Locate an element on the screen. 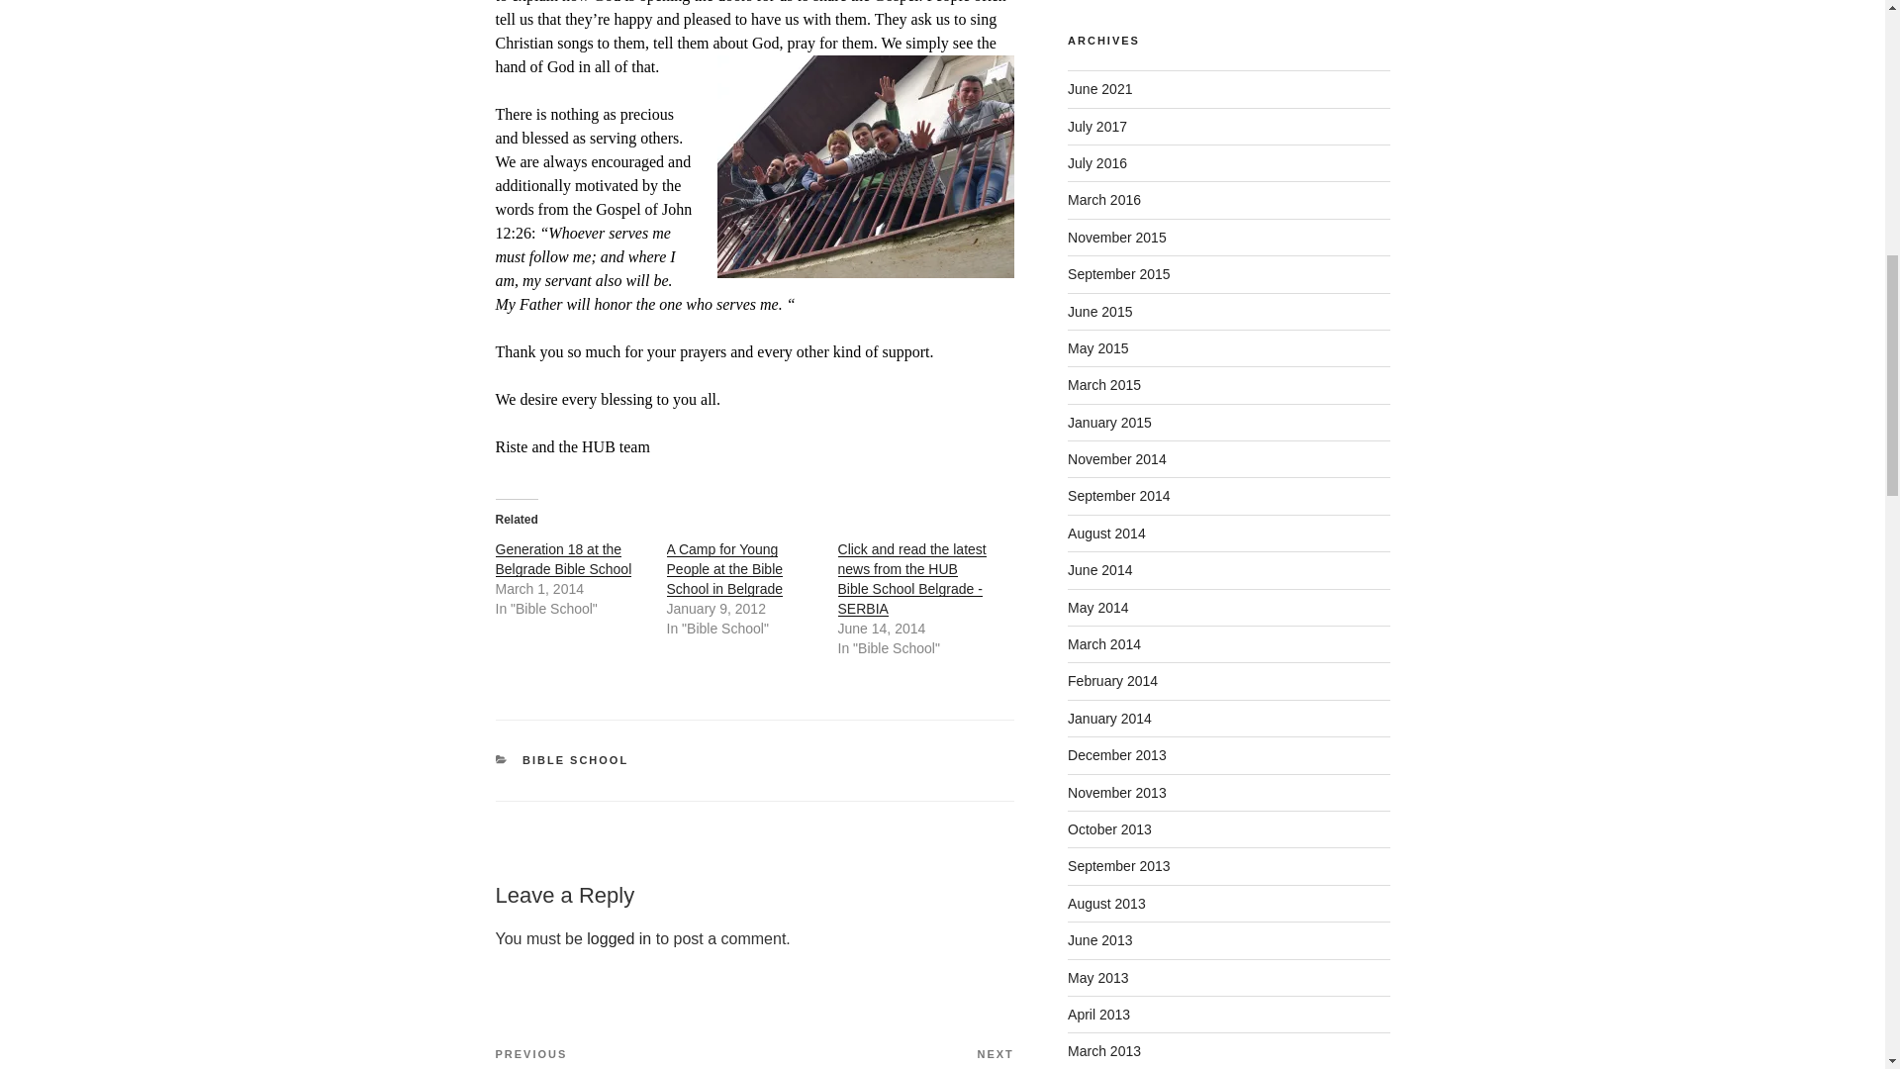  June 2021 is located at coordinates (1100, 89).